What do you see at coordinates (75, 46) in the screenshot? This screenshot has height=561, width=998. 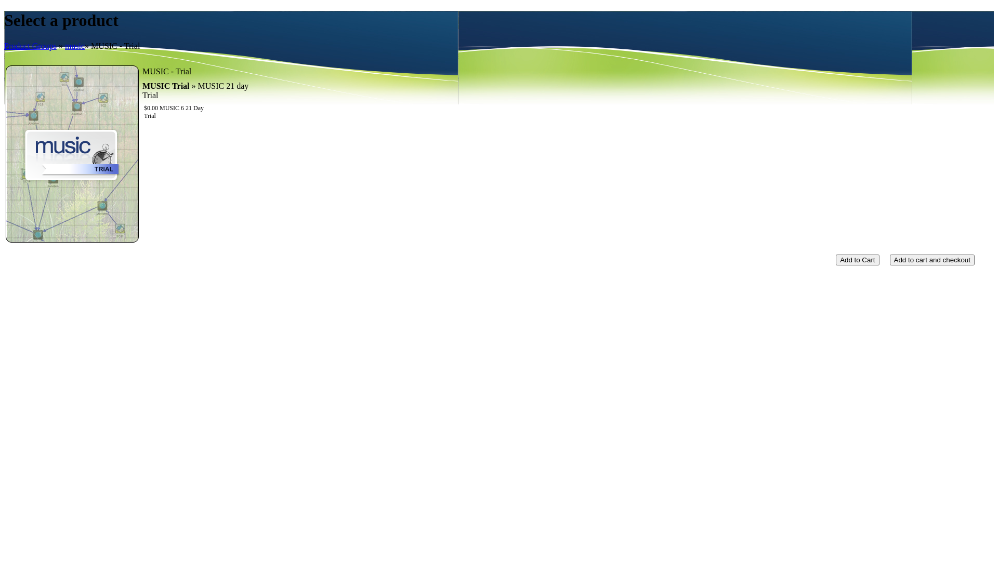 I see `music` at bounding box center [75, 46].